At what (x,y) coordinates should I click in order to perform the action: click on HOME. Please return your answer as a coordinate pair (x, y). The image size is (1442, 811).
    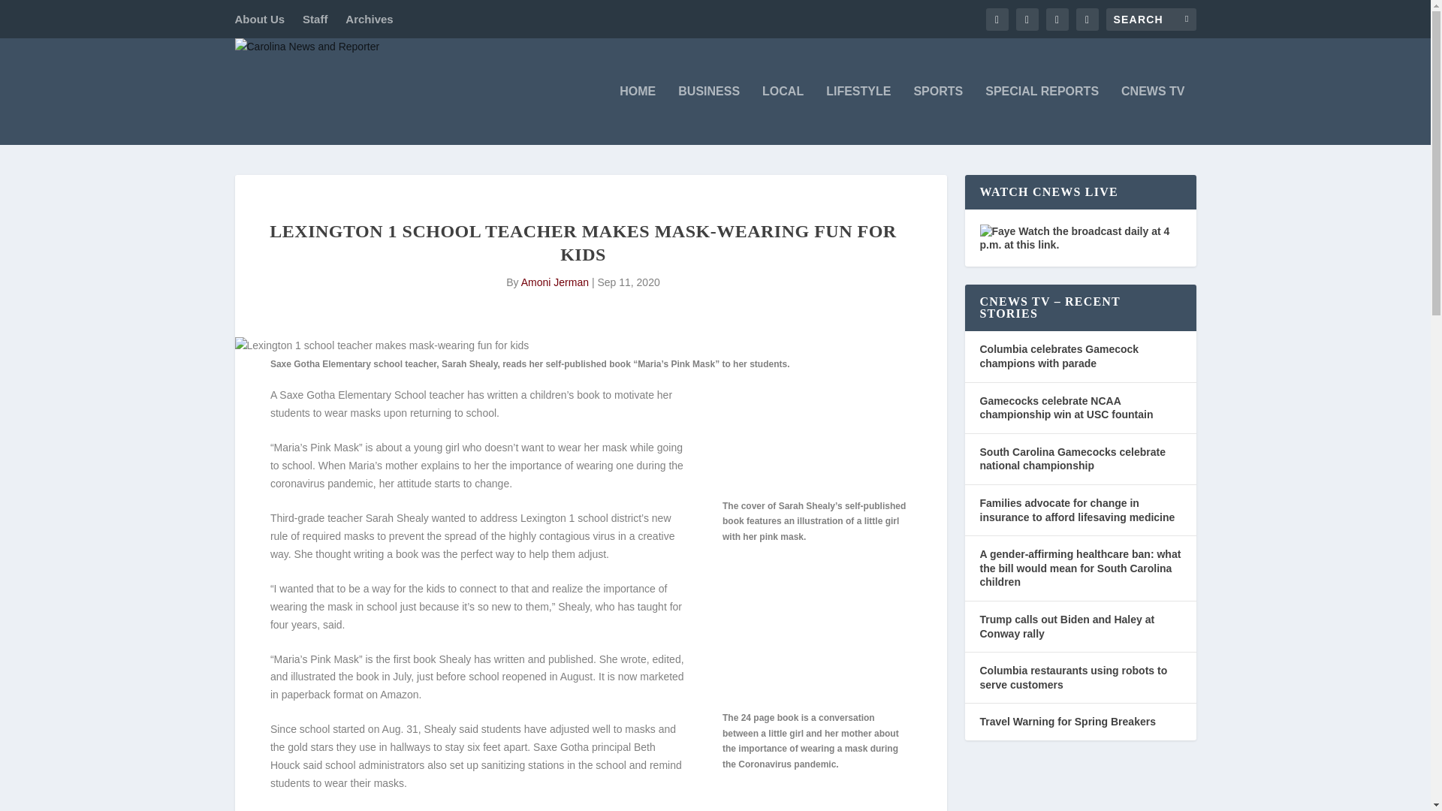
    Looking at the image, I should click on (638, 116).